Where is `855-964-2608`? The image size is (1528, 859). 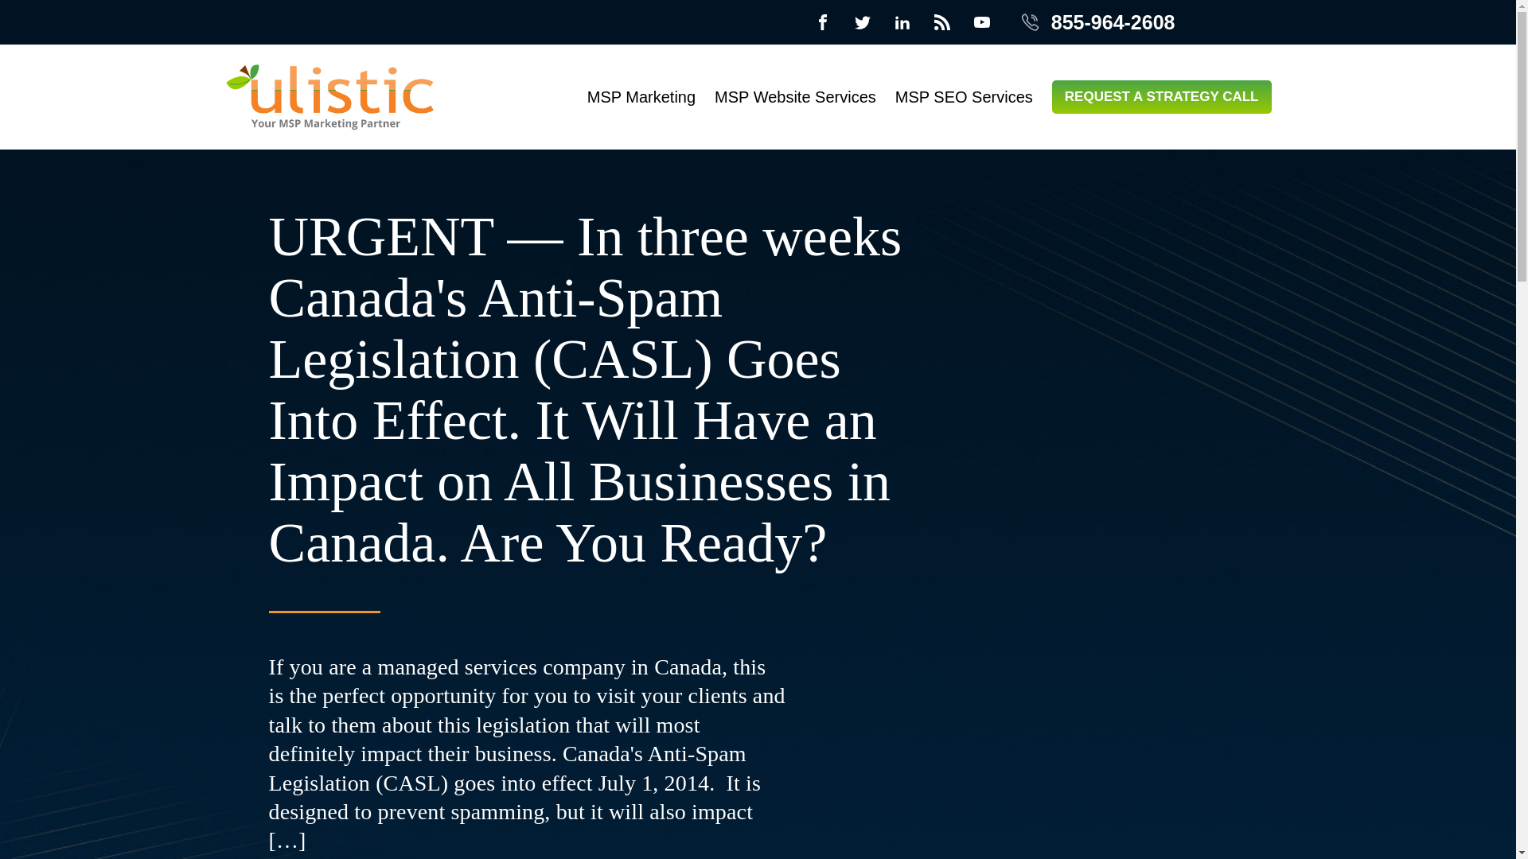
855-964-2608 is located at coordinates (1098, 22).